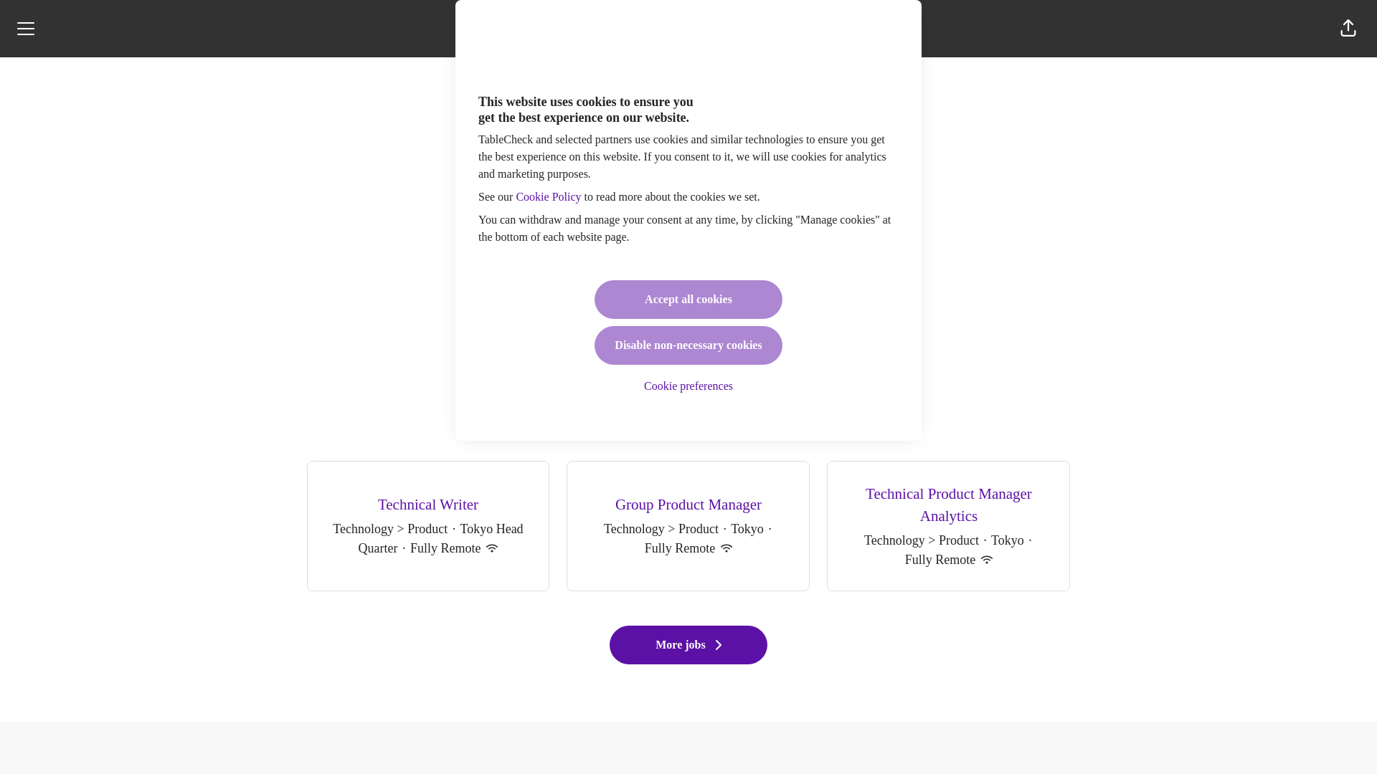  Describe the element at coordinates (1348, 29) in the screenshot. I see `Share page` at that location.